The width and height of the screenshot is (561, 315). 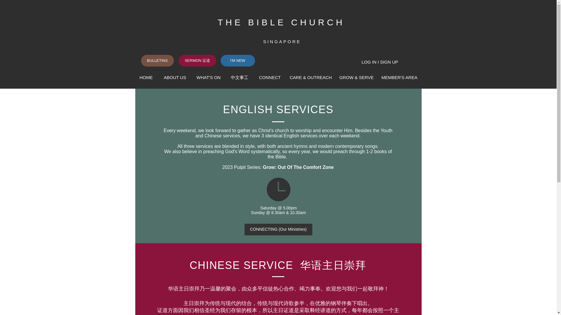 What do you see at coordinates (209, 77) in the screenshot?
I see `WHAT'S ON` at bounding box center [209, 77].